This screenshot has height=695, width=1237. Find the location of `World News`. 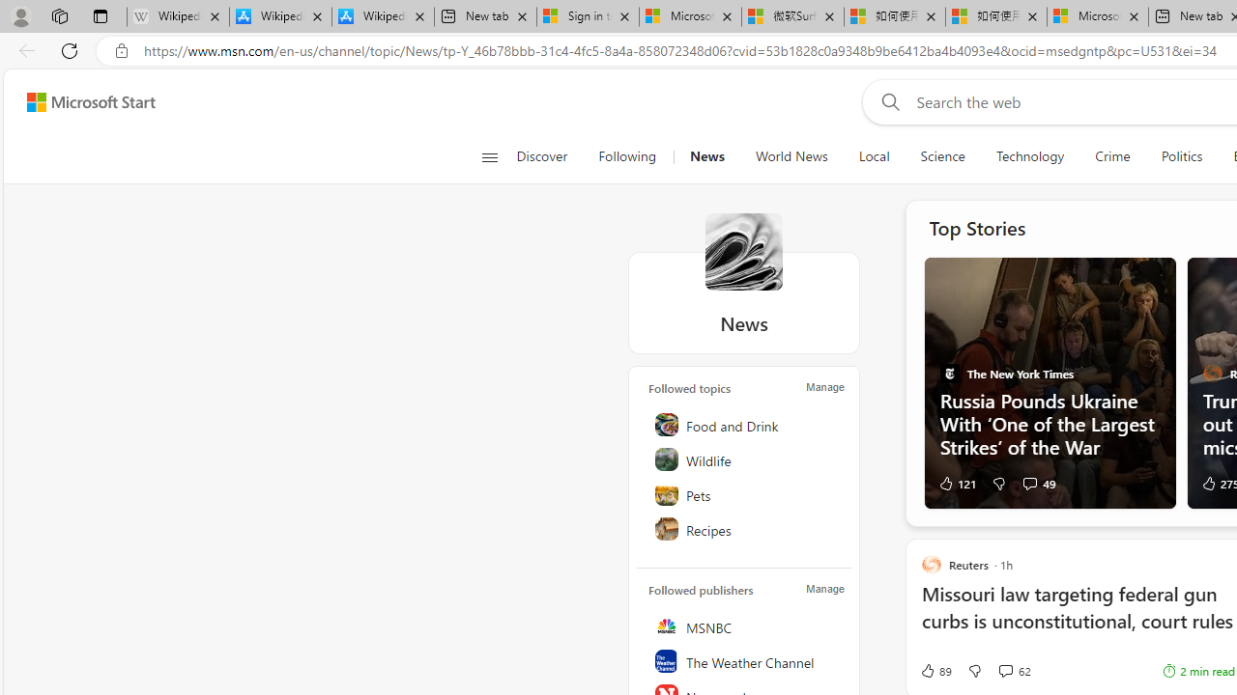

World News is located at coordinates (791, 156).